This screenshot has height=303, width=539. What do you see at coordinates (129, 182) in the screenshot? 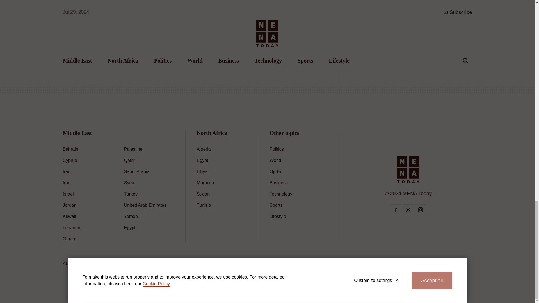
I see `Syria` at bounding box center [129, 182].